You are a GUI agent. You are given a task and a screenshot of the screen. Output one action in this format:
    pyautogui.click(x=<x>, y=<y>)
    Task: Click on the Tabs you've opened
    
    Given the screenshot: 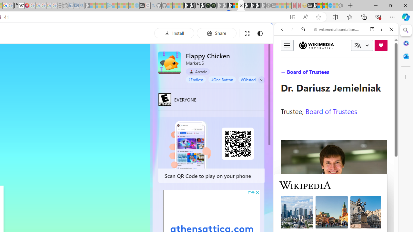 What is the action you would take?
    pyautogui.click(x=89, y=86)
    